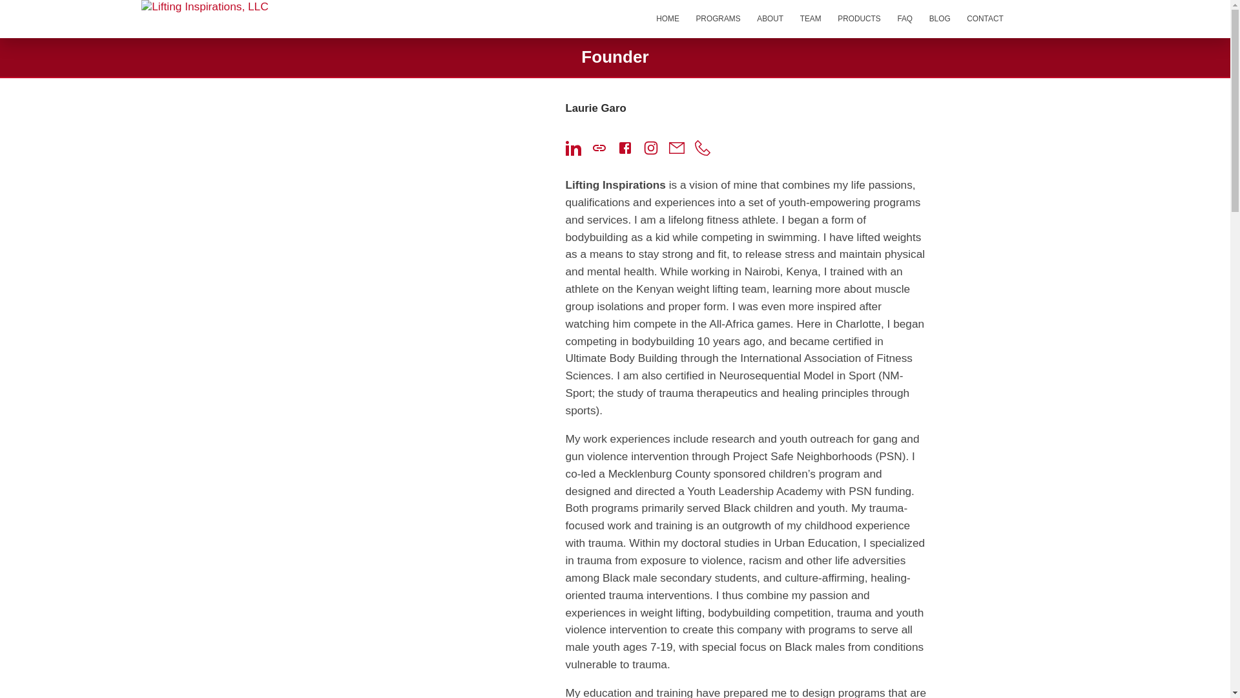  What do you see at coordinates (770, 19) in the screenshot?
I see `ABOUT` at bounding box center [770, 19].